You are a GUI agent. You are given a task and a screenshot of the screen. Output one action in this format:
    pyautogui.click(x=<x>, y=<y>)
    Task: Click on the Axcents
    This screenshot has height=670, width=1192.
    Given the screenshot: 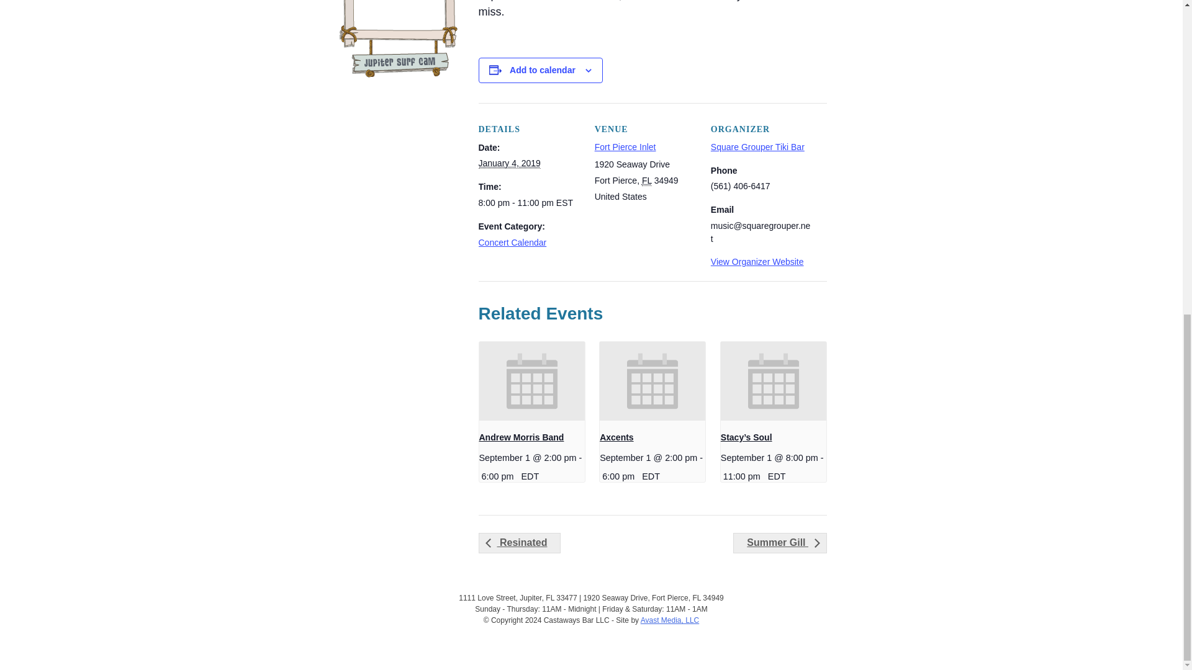 What is the action you would take?
    pyautogui.click(x=616, y=437)
    